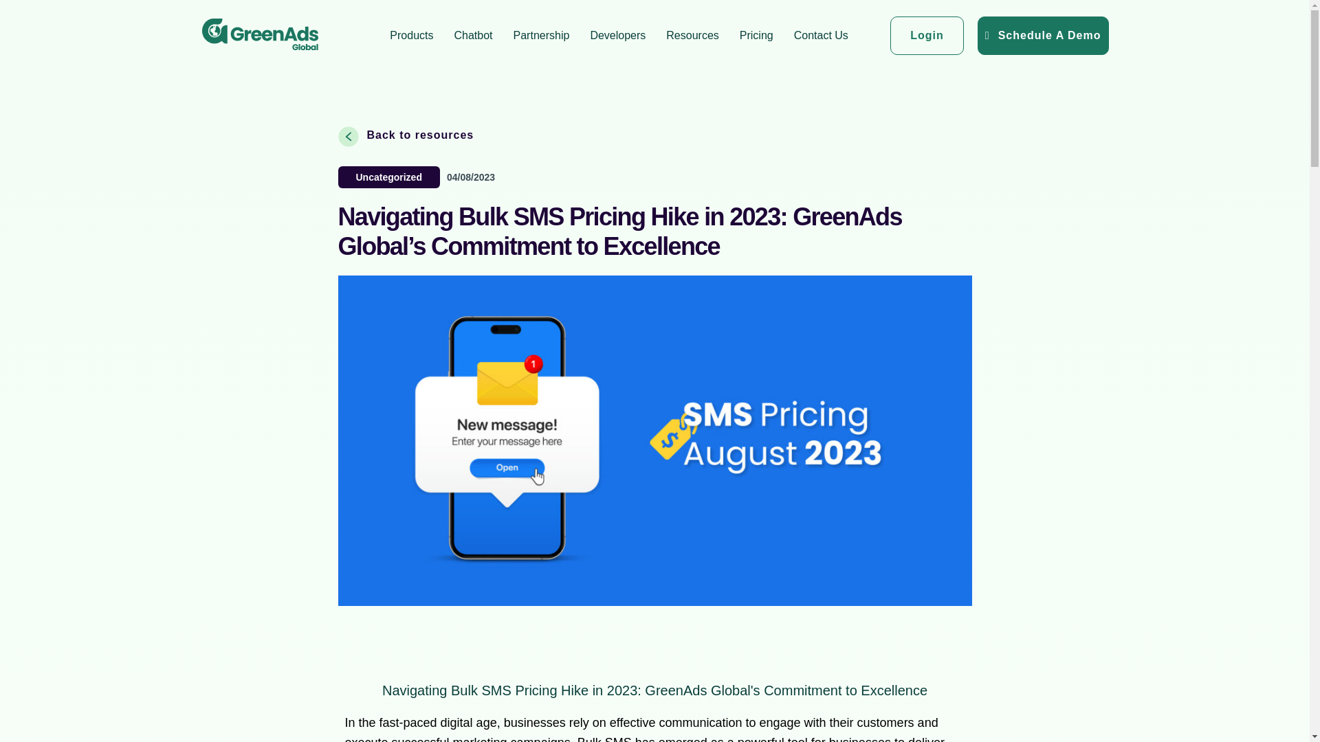 This screenshot has width=1320, height=742. What do you see at coordinates (411, 35) in the screenshot?
I see `Products` at bounding box center [411, 35].